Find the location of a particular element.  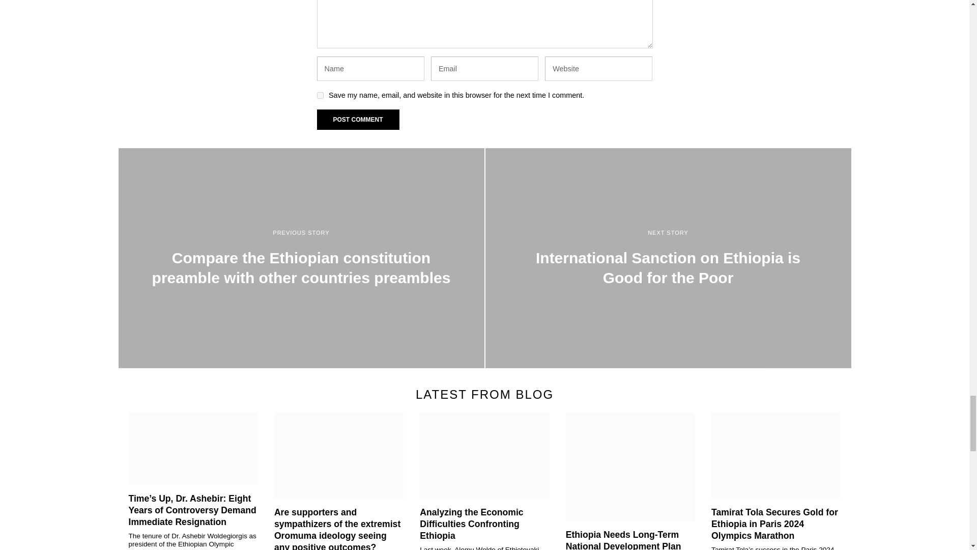

Post Comment is located at coordinates (357, 119).